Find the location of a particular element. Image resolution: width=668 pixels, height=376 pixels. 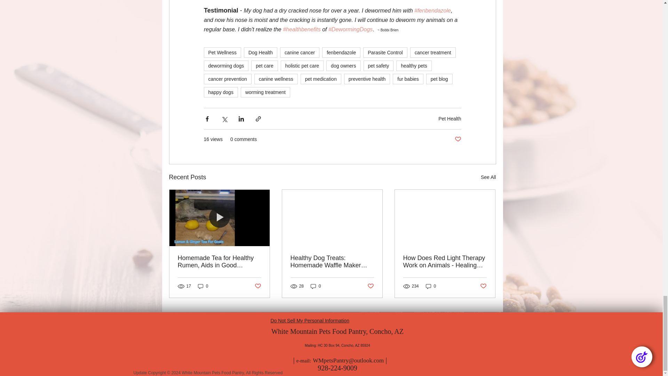

worming treatment is located at coordinates (265, 92).